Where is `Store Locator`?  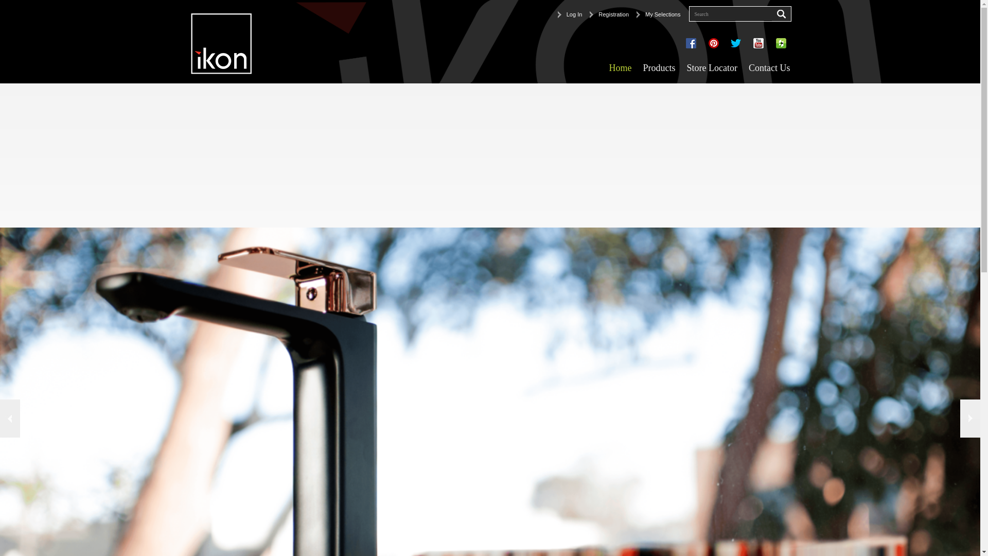
Store Locator is located at coordinates (712, 68).